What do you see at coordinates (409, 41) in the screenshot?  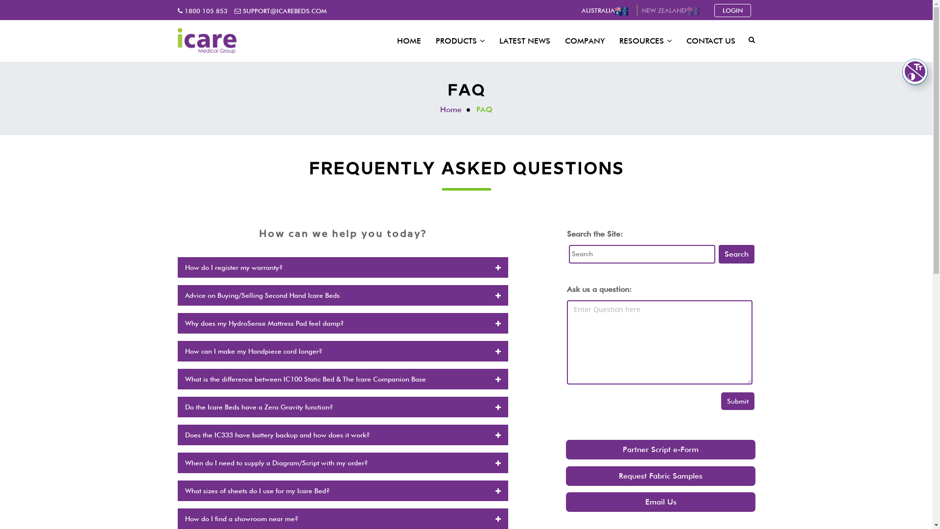 I see `HOME` at bounding box center [409, 41].